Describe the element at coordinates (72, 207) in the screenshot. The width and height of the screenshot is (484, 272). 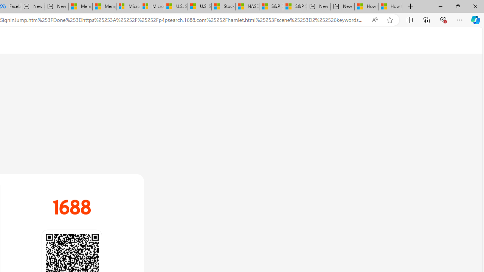
I see `To get missing image descriptions, open the context menu.` at that location.